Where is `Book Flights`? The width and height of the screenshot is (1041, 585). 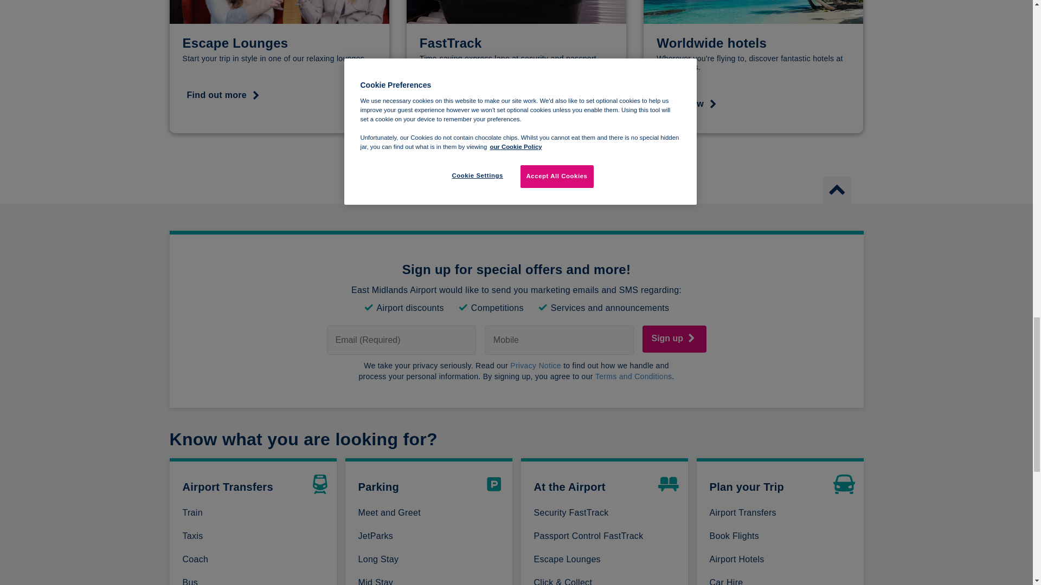 Book Flights is located at coordinates (782, 536).